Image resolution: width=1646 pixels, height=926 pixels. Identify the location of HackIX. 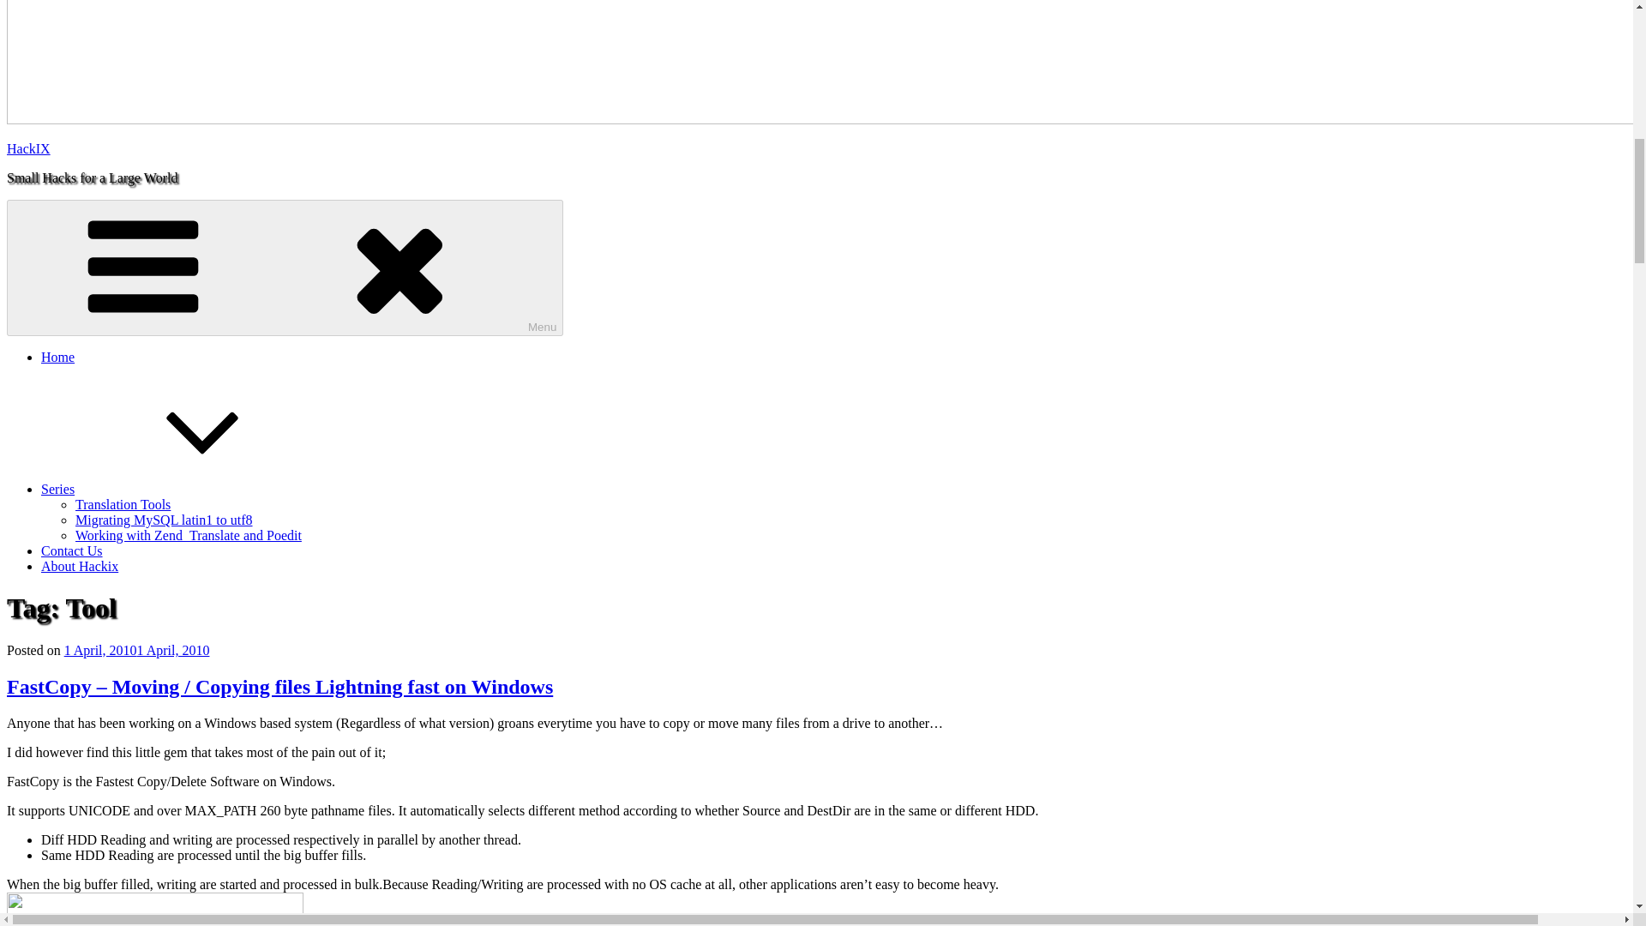
(28, 149).